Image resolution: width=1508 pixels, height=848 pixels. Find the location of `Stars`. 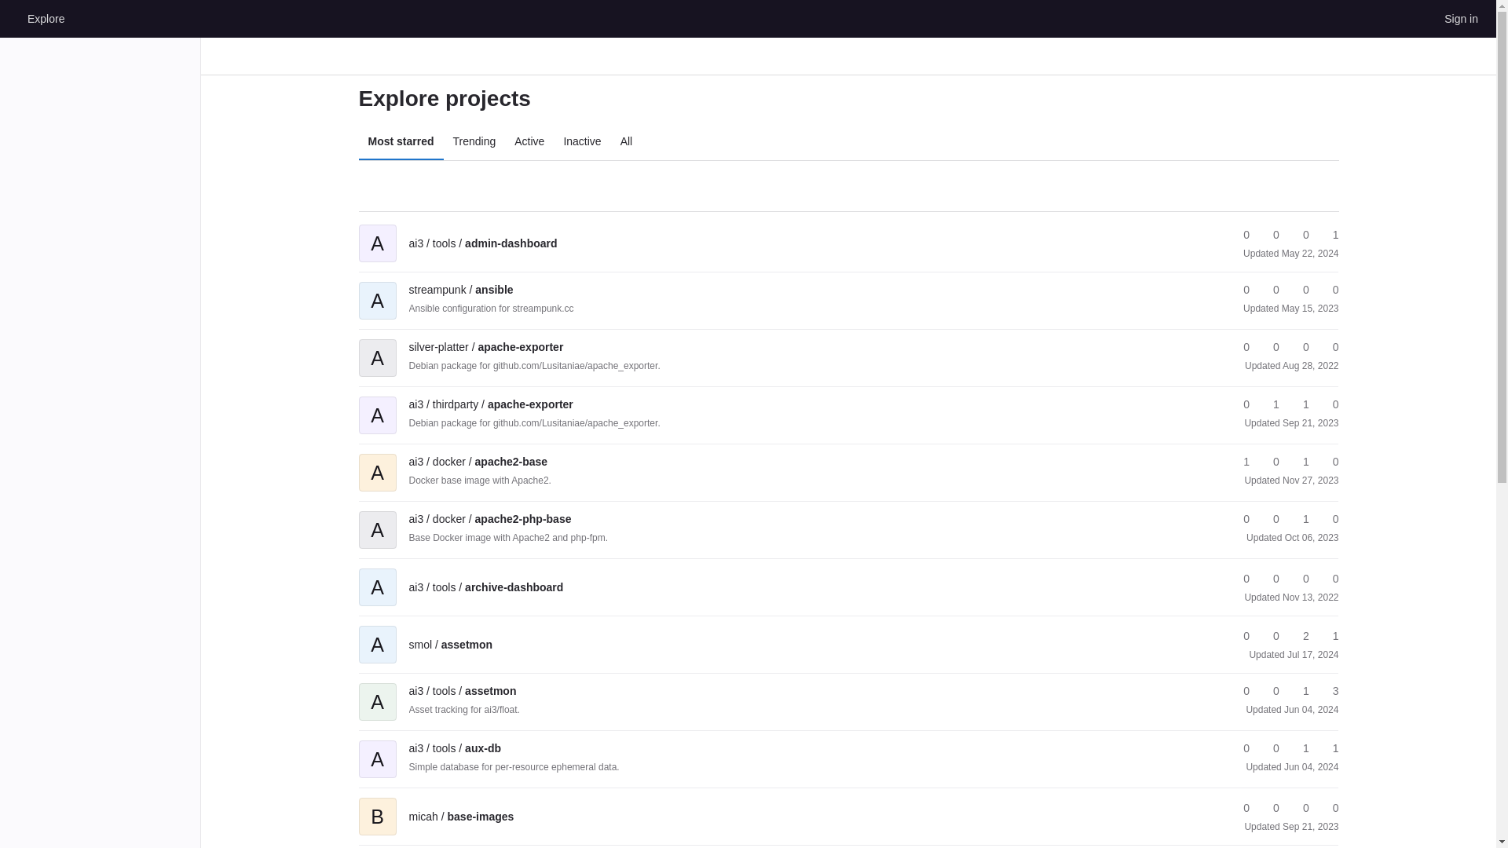

Stars is located at coordinates (1239, 290).